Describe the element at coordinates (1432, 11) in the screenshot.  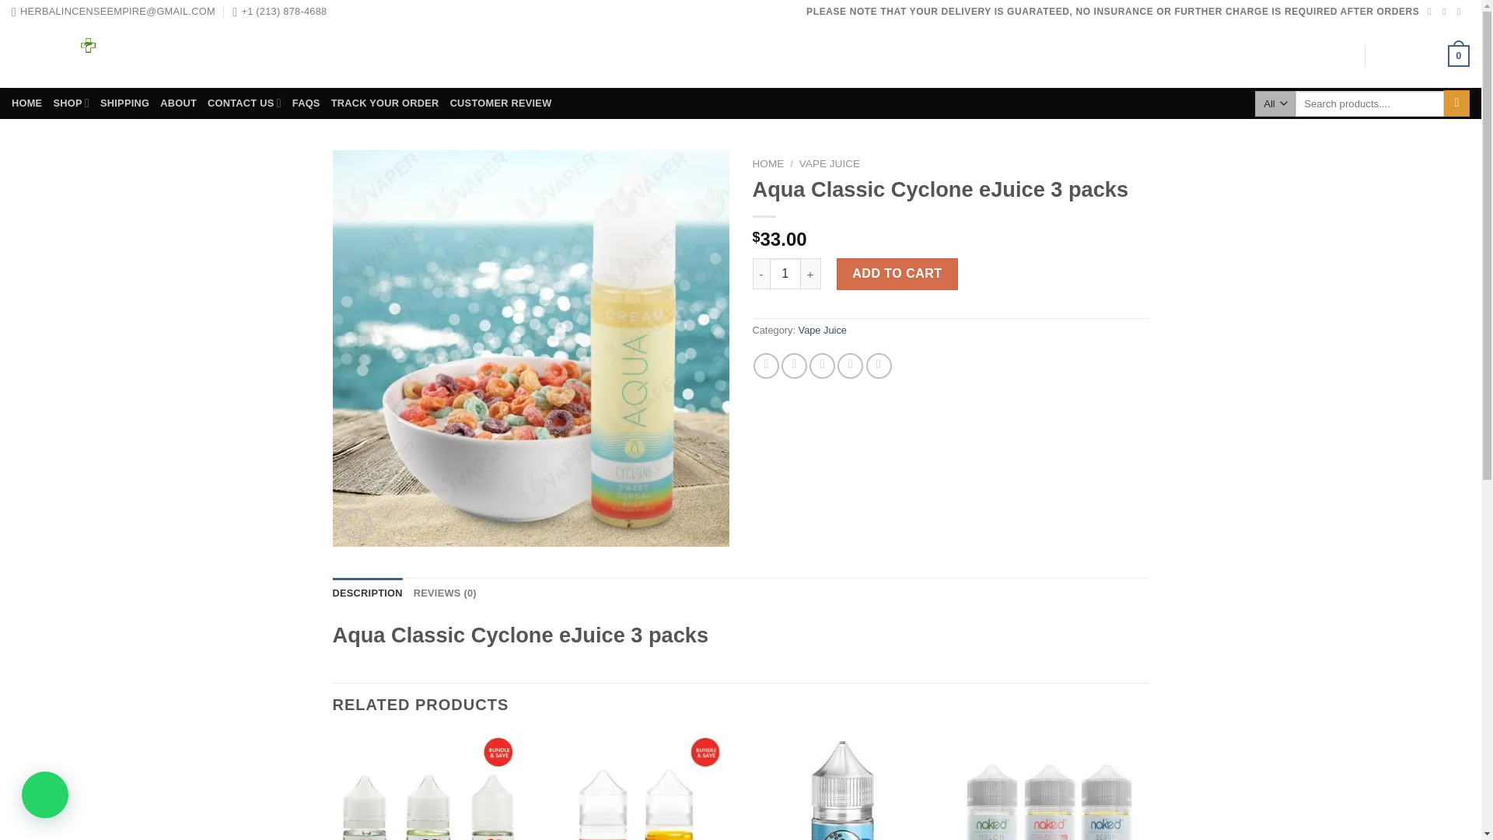
I see `Follow on Facebook` at that location.